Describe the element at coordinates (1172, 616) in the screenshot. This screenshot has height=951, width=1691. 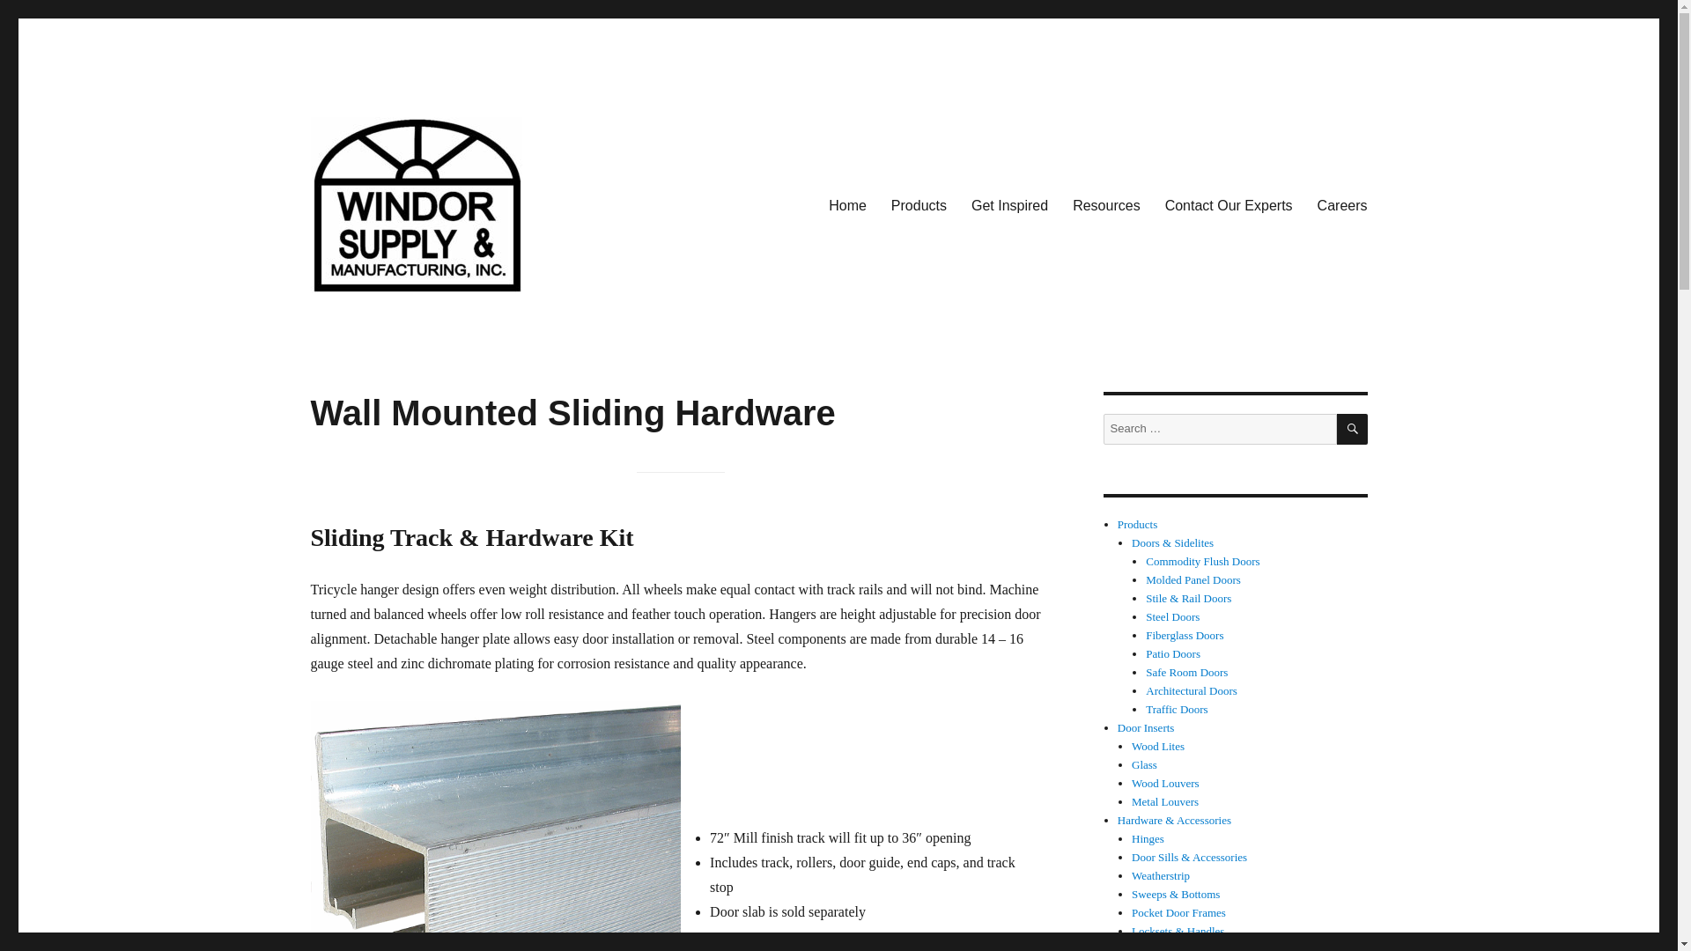
I see `Steel Doors` at that location.